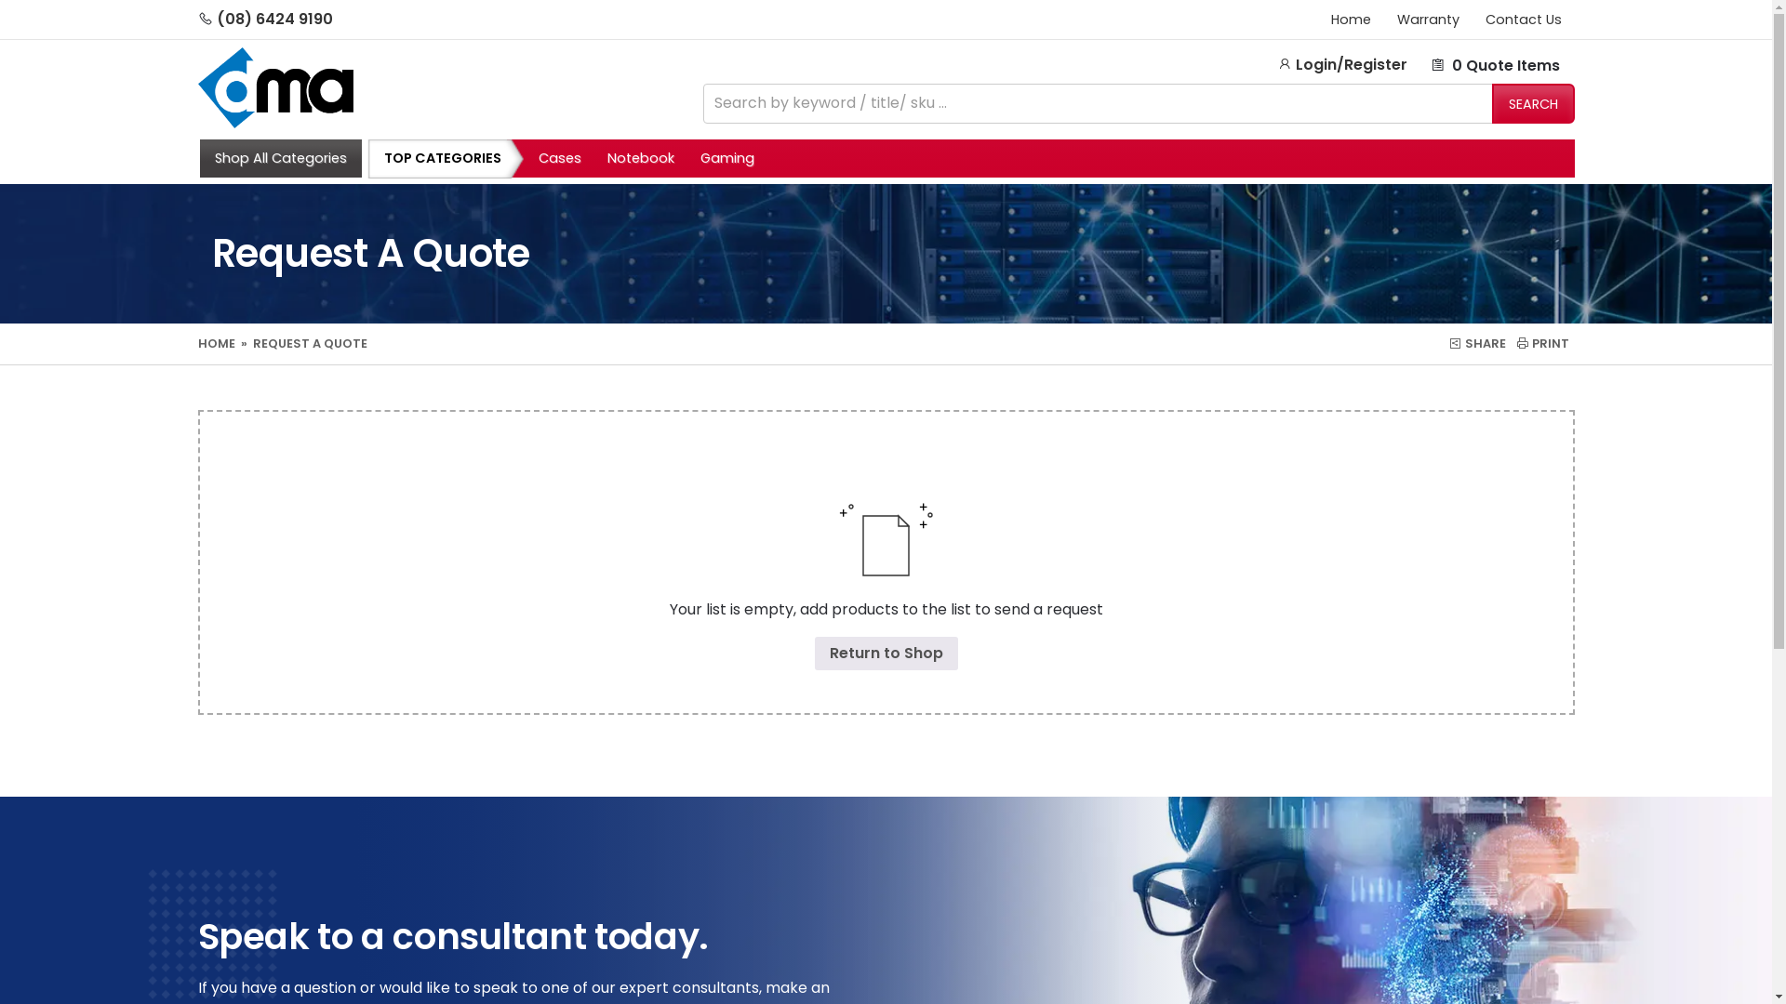 This screenshot has width=1786, height=1004. What do you see at coordinates (1351, 20) in the screenshot?
I see `Home` at bounding box center [1351, 20].